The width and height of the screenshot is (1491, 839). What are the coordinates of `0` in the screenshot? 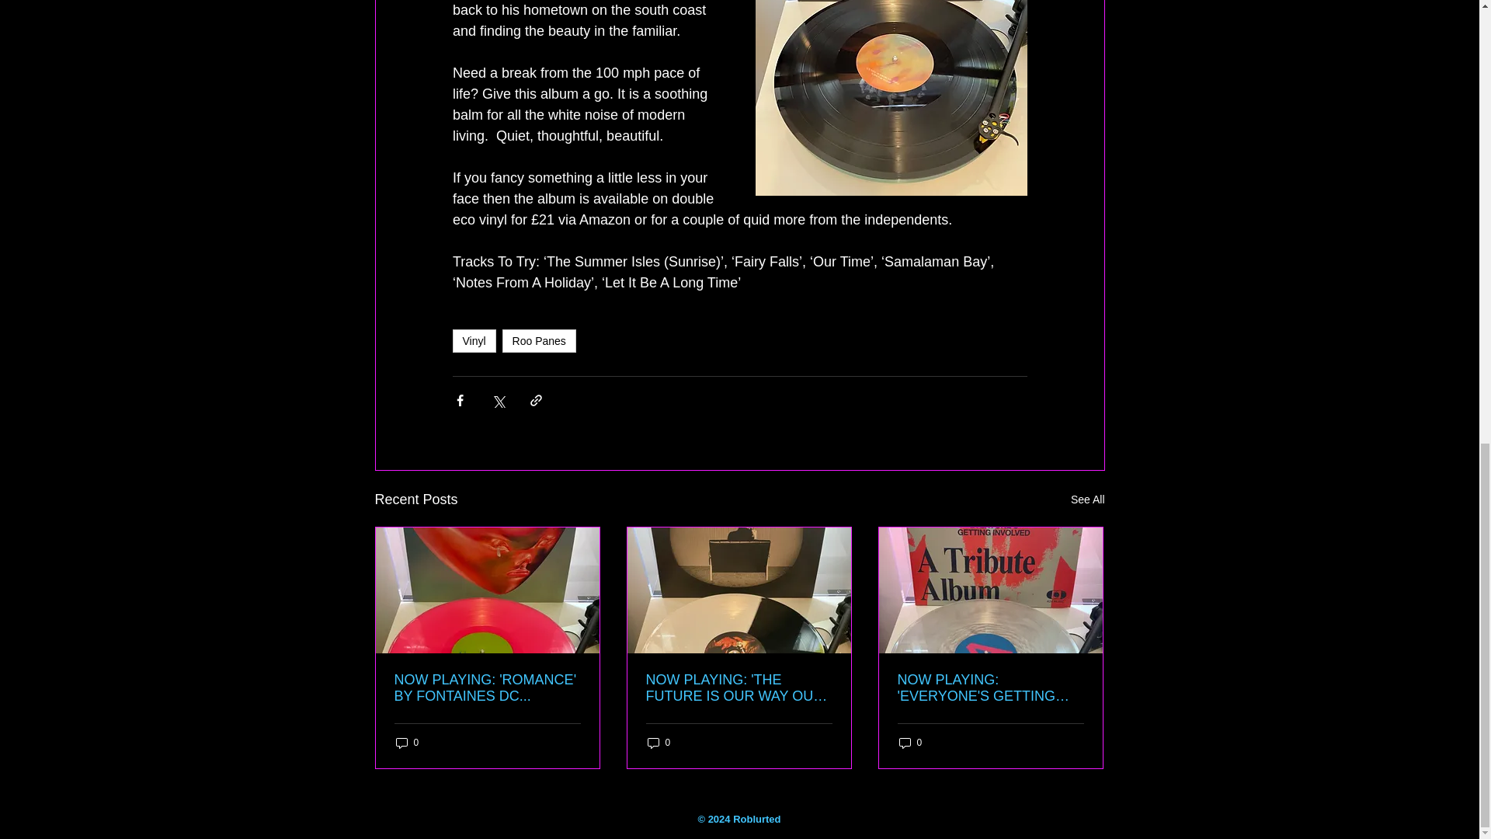 It's located at (407, 743).